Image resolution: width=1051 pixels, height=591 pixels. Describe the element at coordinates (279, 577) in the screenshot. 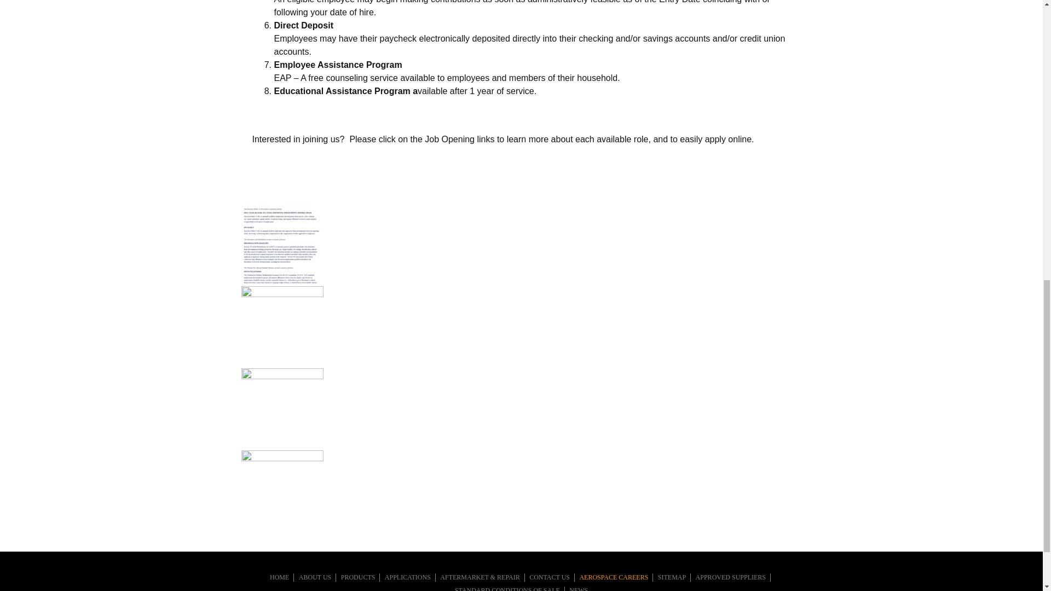

I see `HOME` at that location.